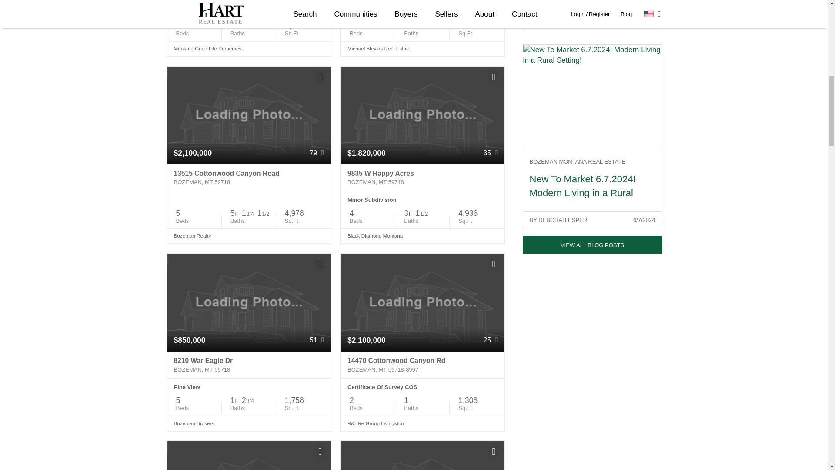 The image size is (835, 470). Describe the element at coordinates (422, 178) in the screenshot. I see `9835 W Happy Acres Bozeman,  MT 59718` at that location.